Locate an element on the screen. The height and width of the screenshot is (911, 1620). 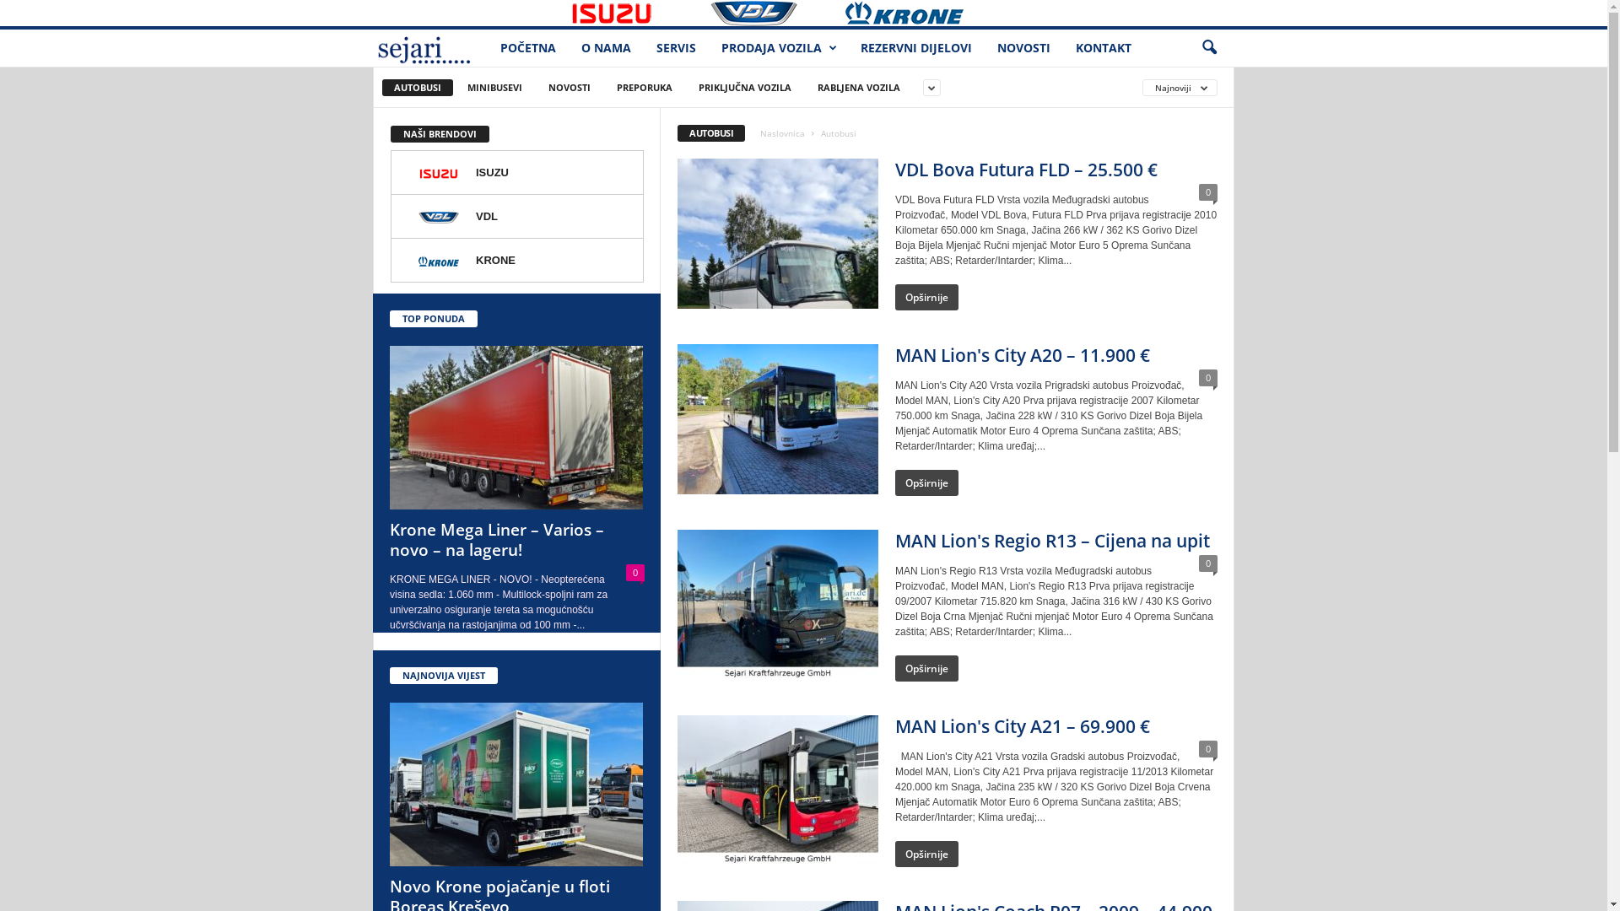
Sejari d.o.o. Sarajevo is located at coordinates (430, 49).